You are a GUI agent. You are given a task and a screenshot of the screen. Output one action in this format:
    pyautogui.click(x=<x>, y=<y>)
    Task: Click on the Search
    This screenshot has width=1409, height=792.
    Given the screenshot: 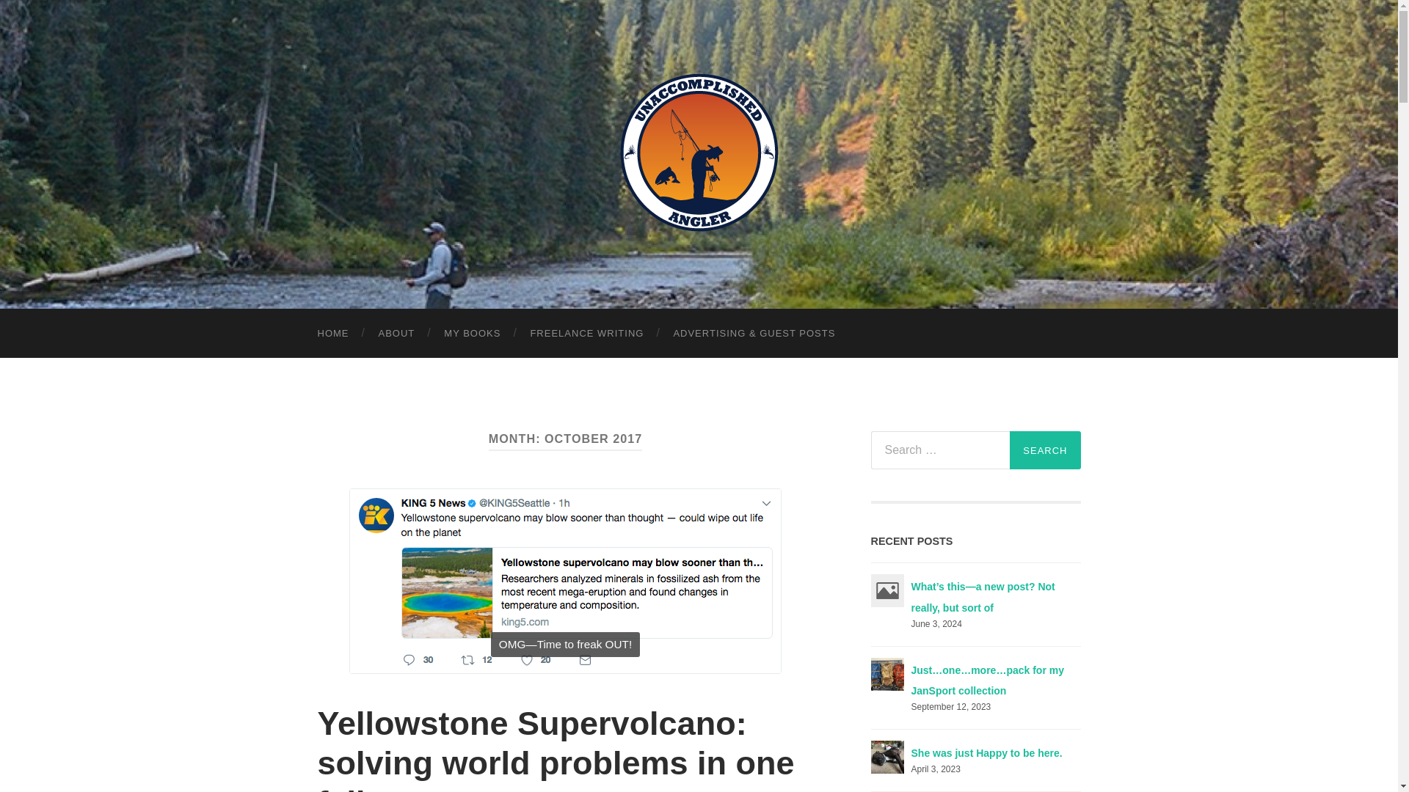 What is the action you would take?
    pyautogui.click(x=1045, y=450)
    